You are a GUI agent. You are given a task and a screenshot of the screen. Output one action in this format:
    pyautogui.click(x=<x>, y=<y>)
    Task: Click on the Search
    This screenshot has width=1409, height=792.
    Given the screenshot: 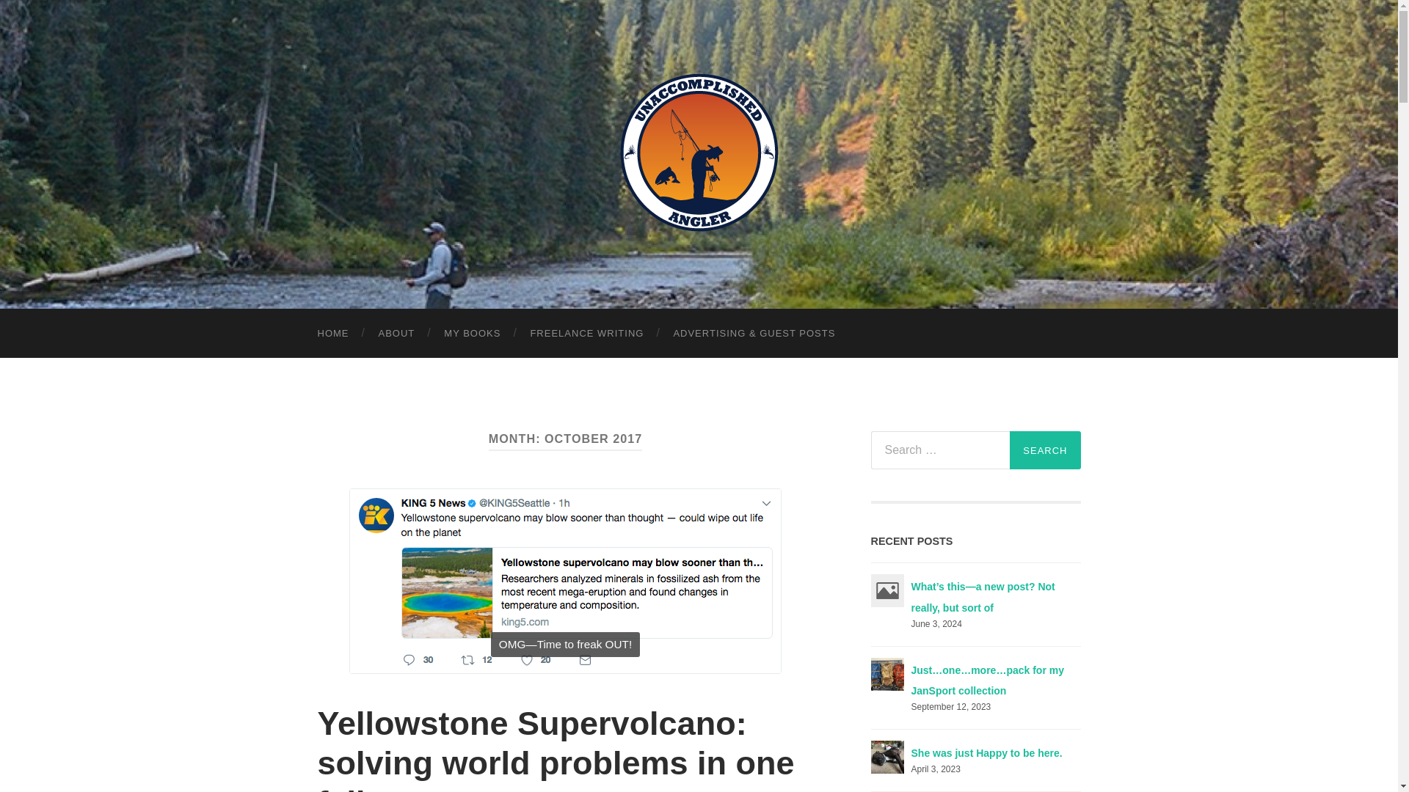 What is the action you would take?
    pyautogui.click(x=1045, y=450)
    